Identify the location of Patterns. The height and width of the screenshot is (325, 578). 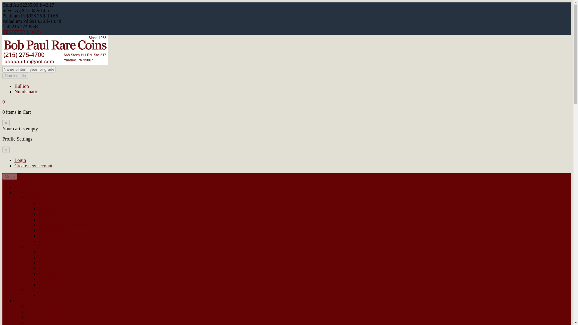
(46, 274).